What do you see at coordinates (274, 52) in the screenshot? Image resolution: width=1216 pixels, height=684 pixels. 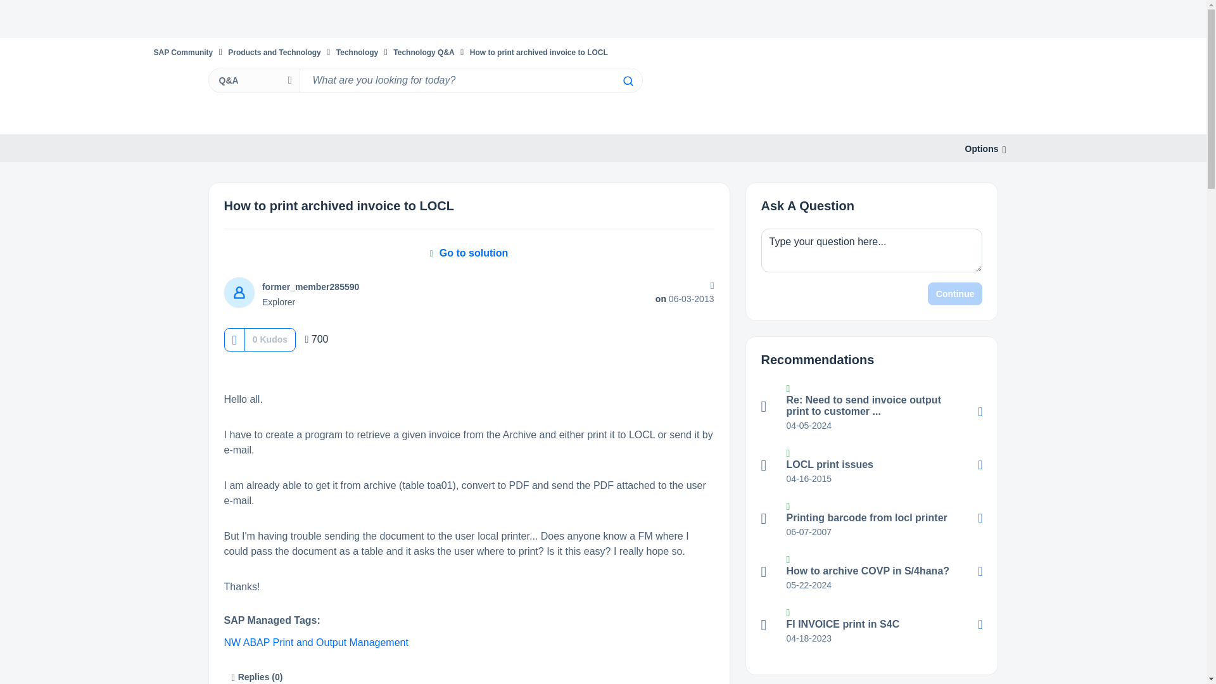 I see `Products and Technology` at bounding box center [274, 52].